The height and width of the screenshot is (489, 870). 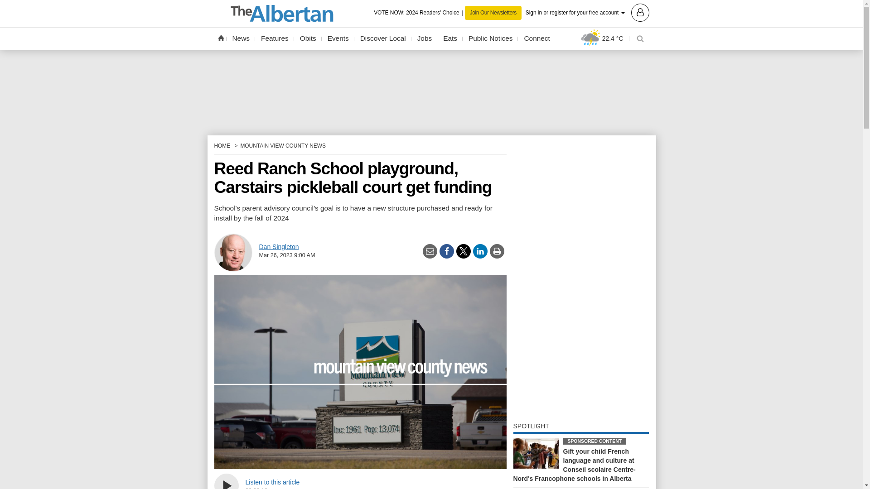 What do you see at coordinates (431, 6) in the screenshot?
I see `3rd party ad content` at bounding box center [431, 6].